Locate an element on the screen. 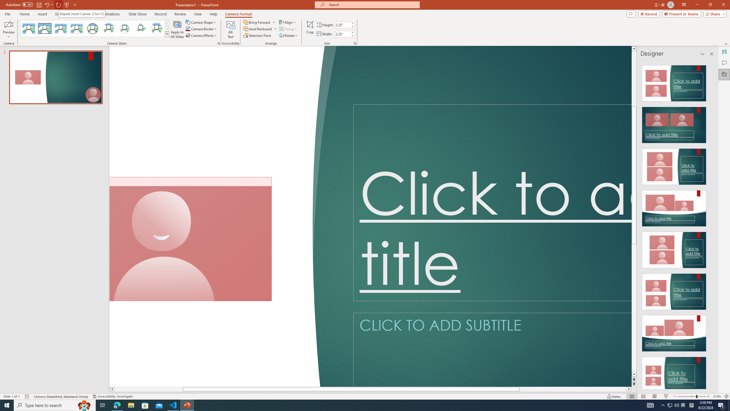 This screenshot has height=411, width=730. Recommended Design: Design Idea is located at coordinates (674, 82).